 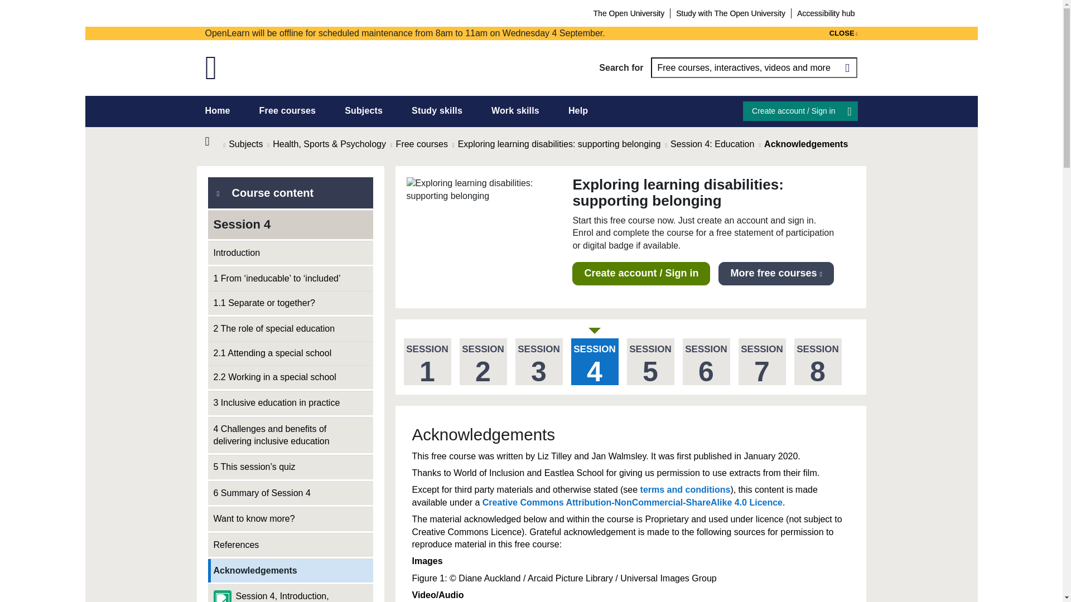 What do you see at coordinates (629, 13) in the screenshot?
I see `The Open University` at bounding box center [629, 13].